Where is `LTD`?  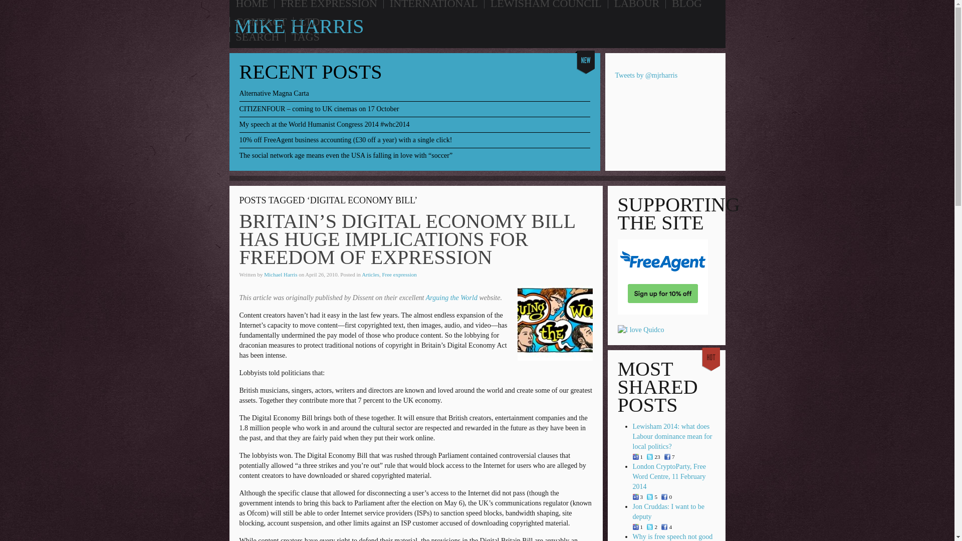
LTD is located at coordinates (310, 22).